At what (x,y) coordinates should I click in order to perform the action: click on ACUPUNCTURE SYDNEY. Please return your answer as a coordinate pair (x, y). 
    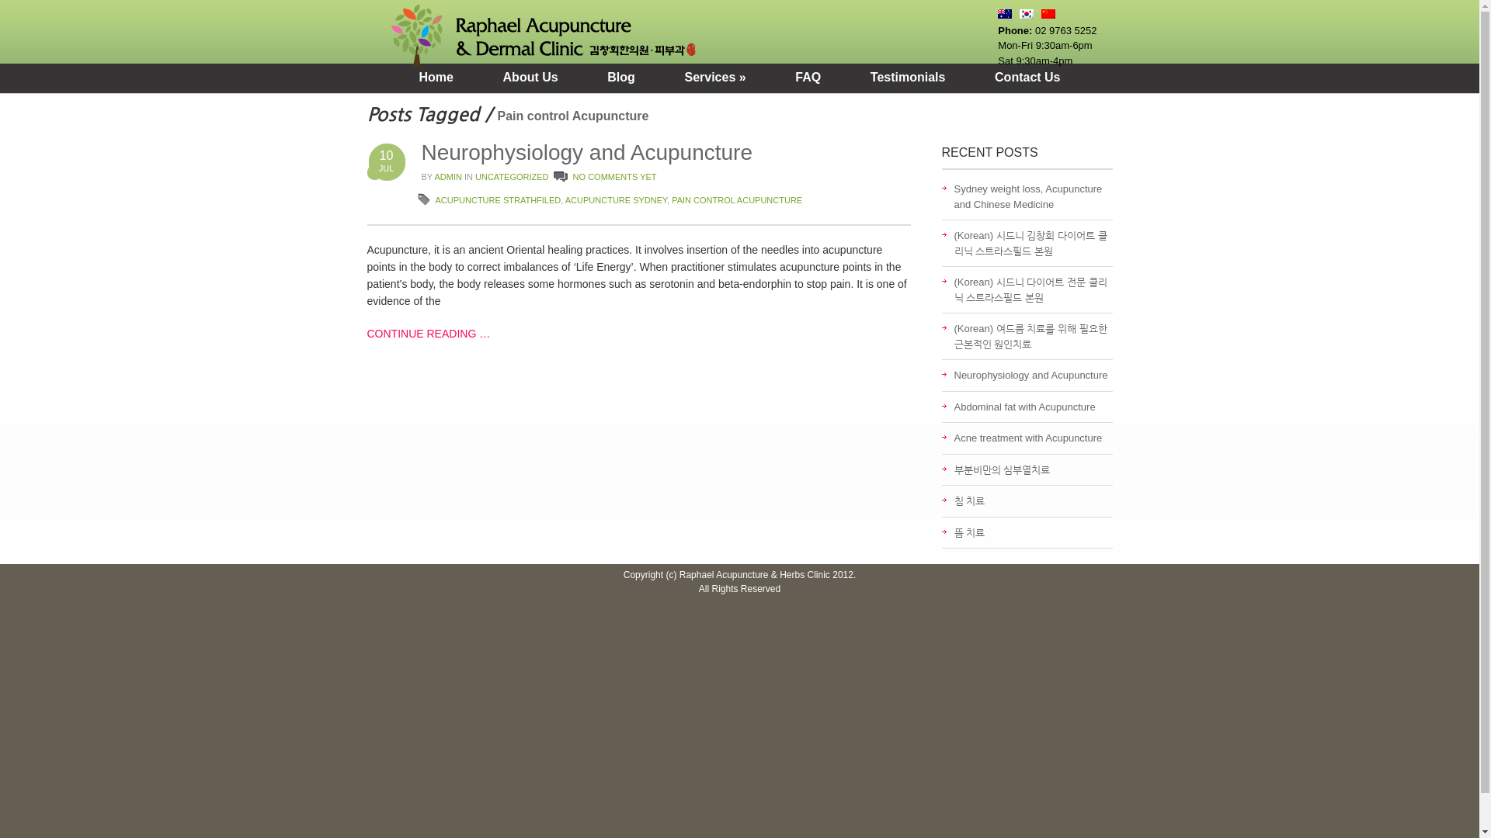
    Looking at the image, I should click on (617, 200).